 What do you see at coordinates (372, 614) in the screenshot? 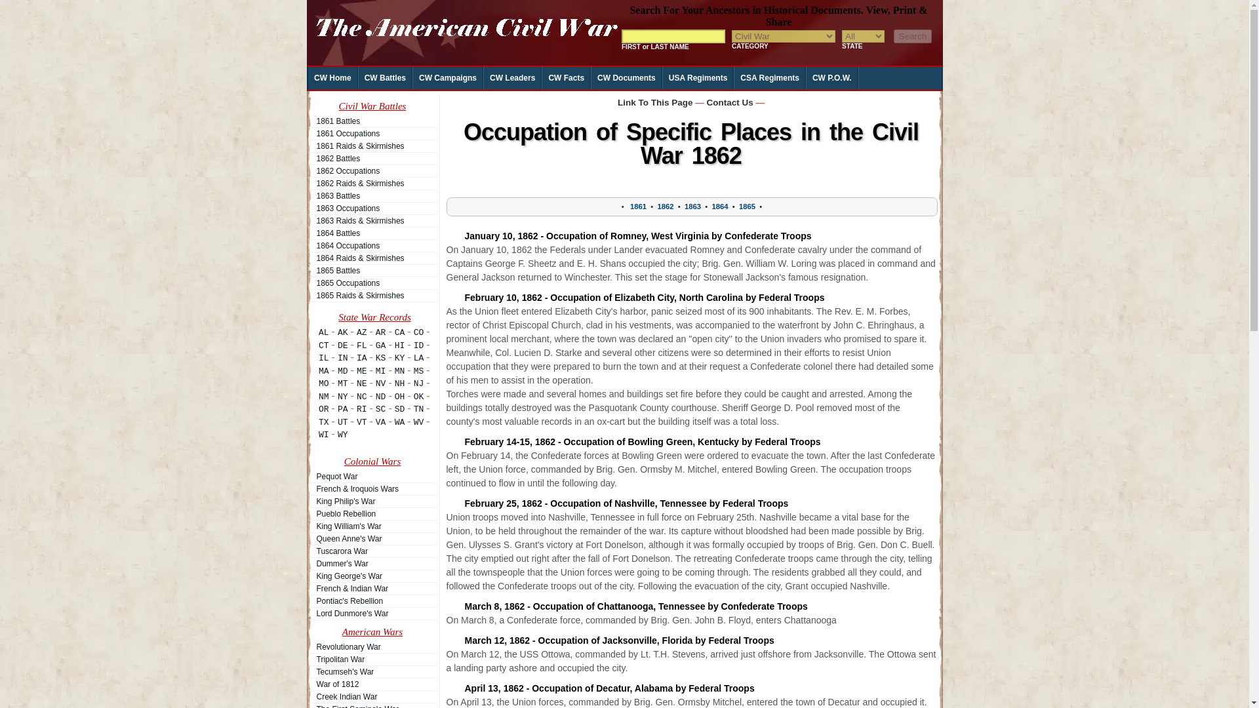
I see `Lord Dunmore's War` at bounding box center [372, 614].